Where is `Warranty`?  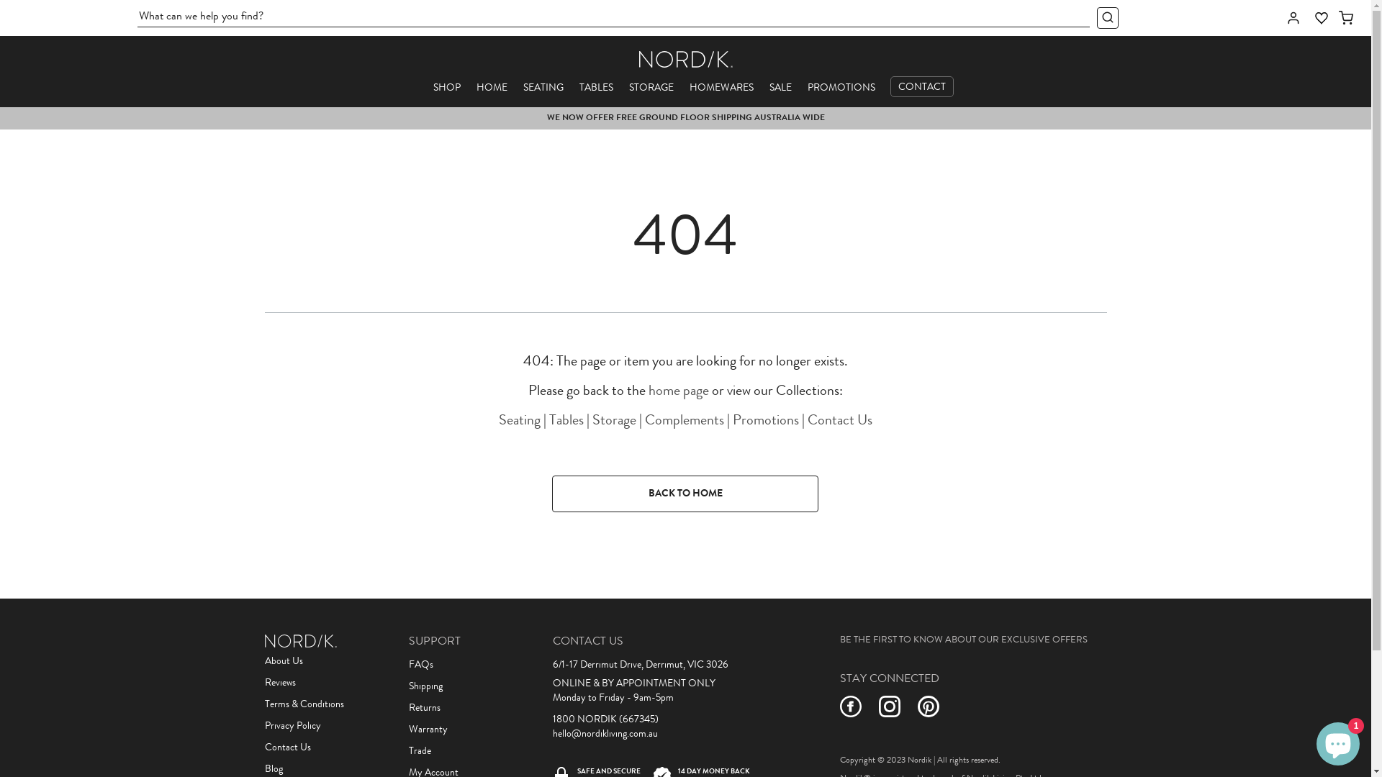
Warranty is located at coordinates (428, 730).